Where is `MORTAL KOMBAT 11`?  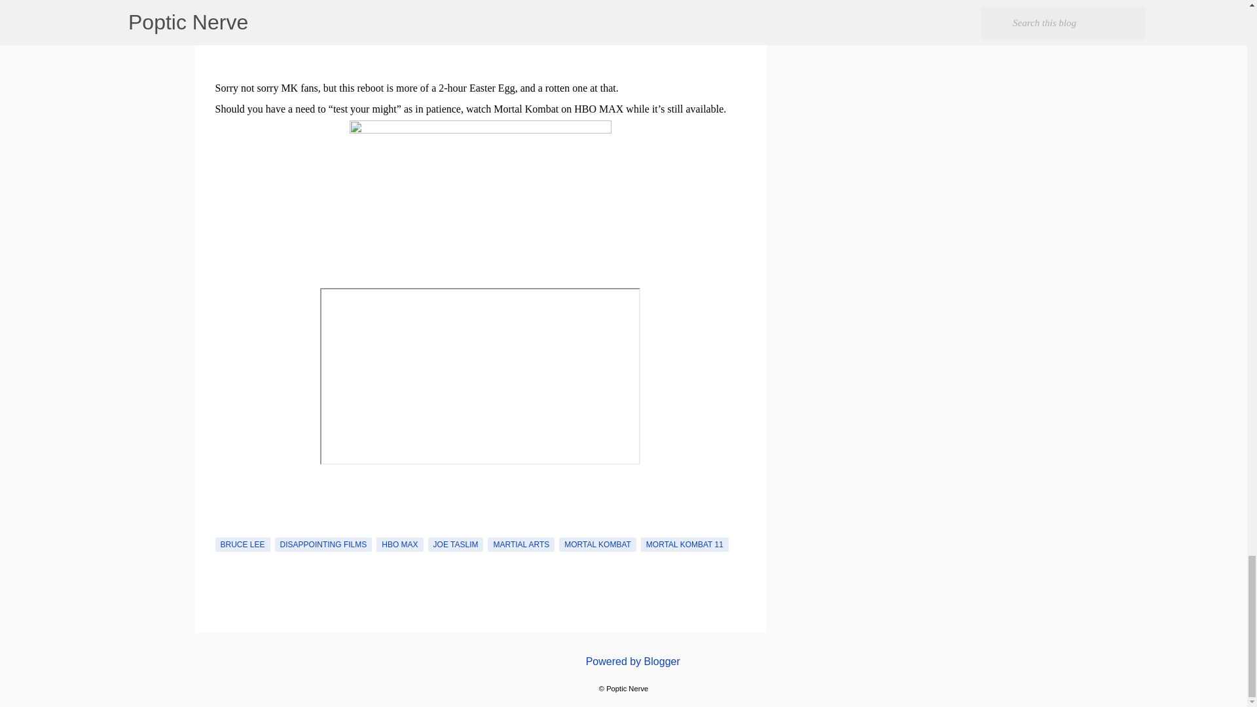 MORTAL KOMBAT 11 is located at coordinates (685, 545).